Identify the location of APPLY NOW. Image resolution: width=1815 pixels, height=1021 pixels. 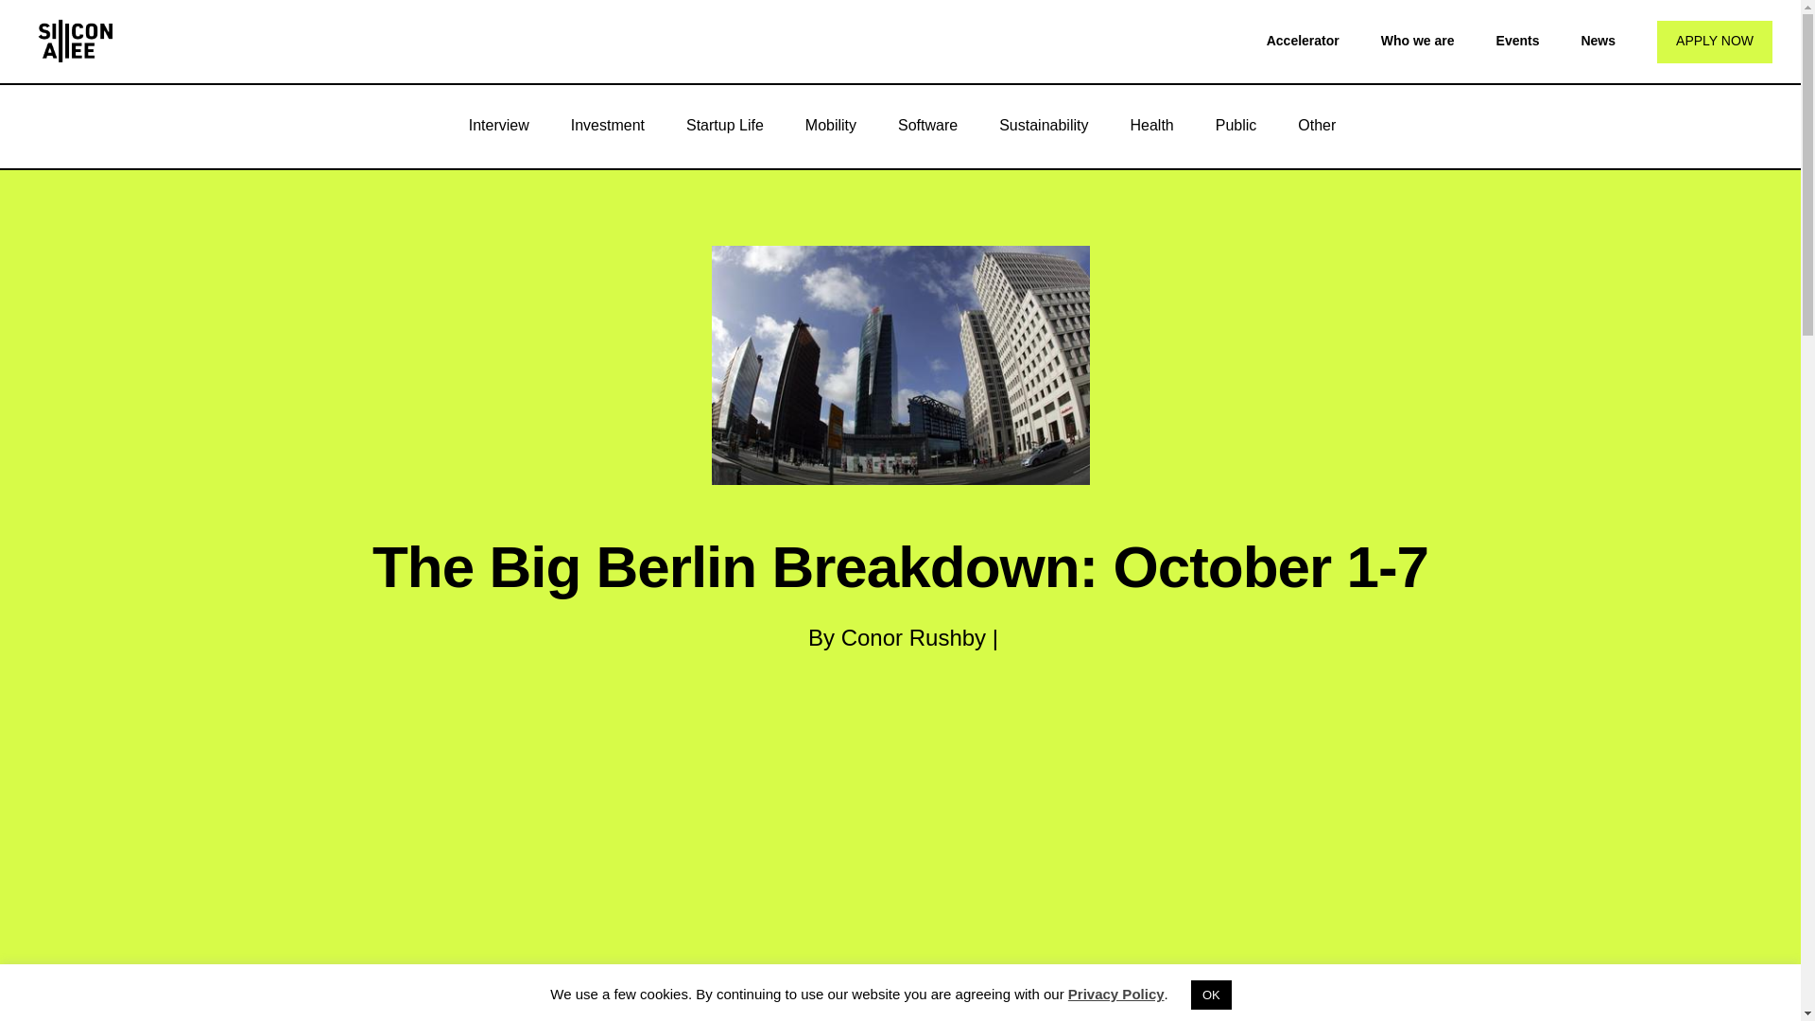
(1715, 42).